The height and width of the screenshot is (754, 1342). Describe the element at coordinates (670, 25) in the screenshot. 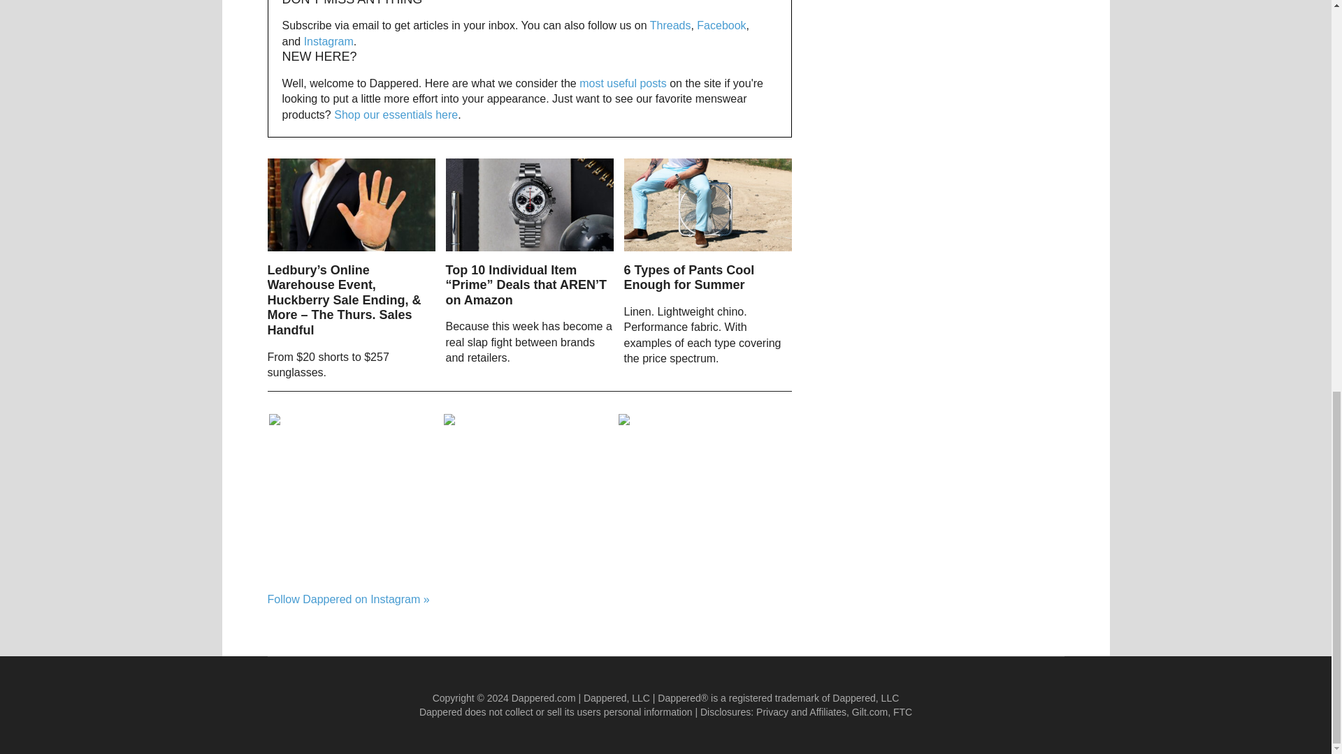

I see `Threads` at that location.